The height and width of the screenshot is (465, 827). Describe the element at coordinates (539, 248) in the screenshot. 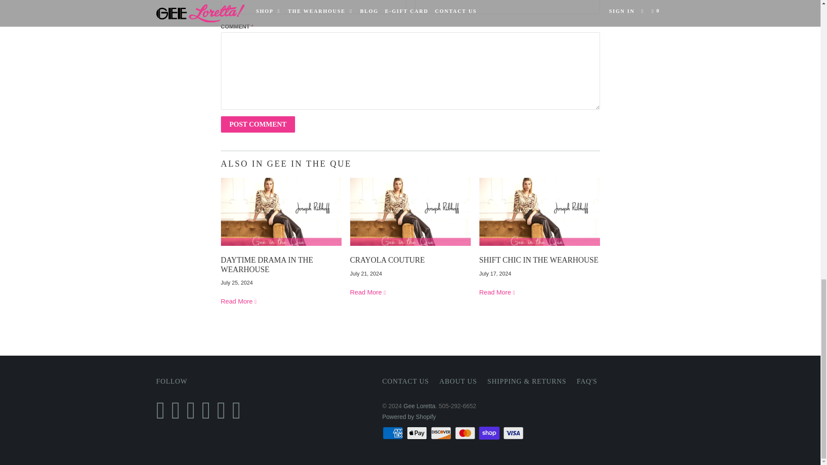

I see `Shift Chic in the WearHouse` at that location.